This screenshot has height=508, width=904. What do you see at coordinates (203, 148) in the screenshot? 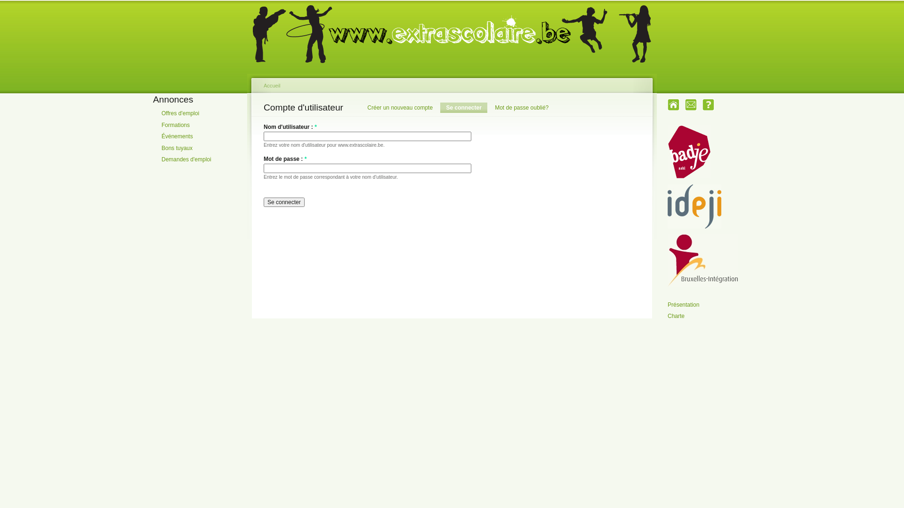
I see `Bons tuyaux` at bounding box center [203, 148].